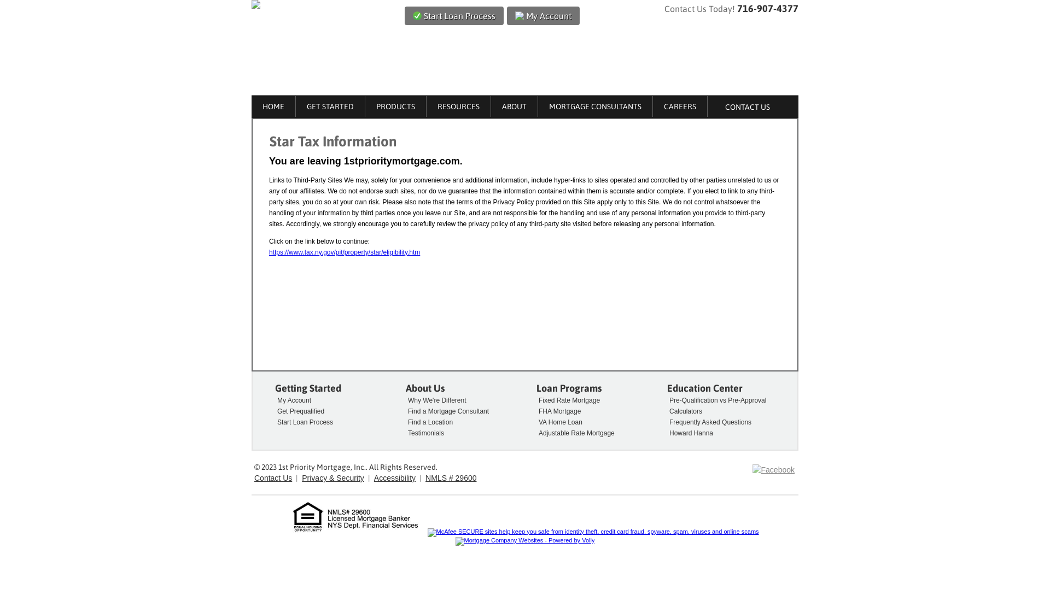  I want to click on HOME, so click(273, 107).